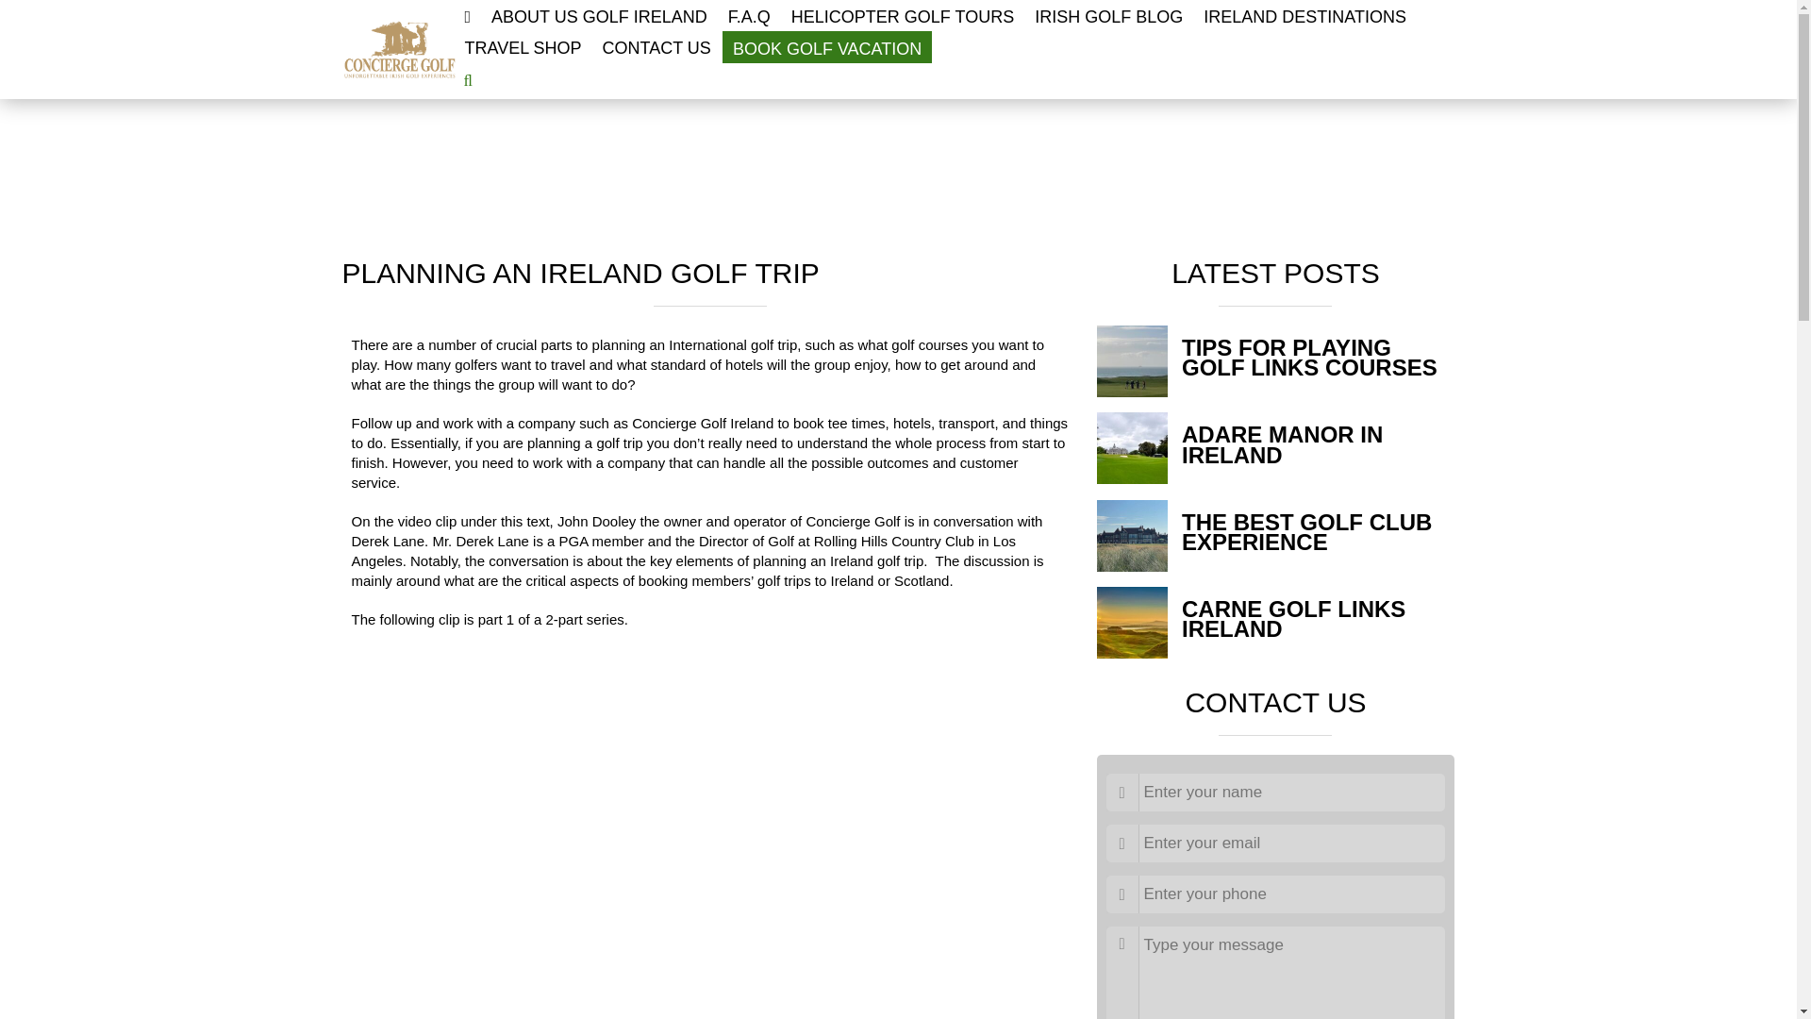 The width and height of the screenshot is (1811, 1019). What do you see at coordinates (1304, 15) in the screenshot?
I see `IRELAND DESTINATIONS` at bounding box center [1304, 15].